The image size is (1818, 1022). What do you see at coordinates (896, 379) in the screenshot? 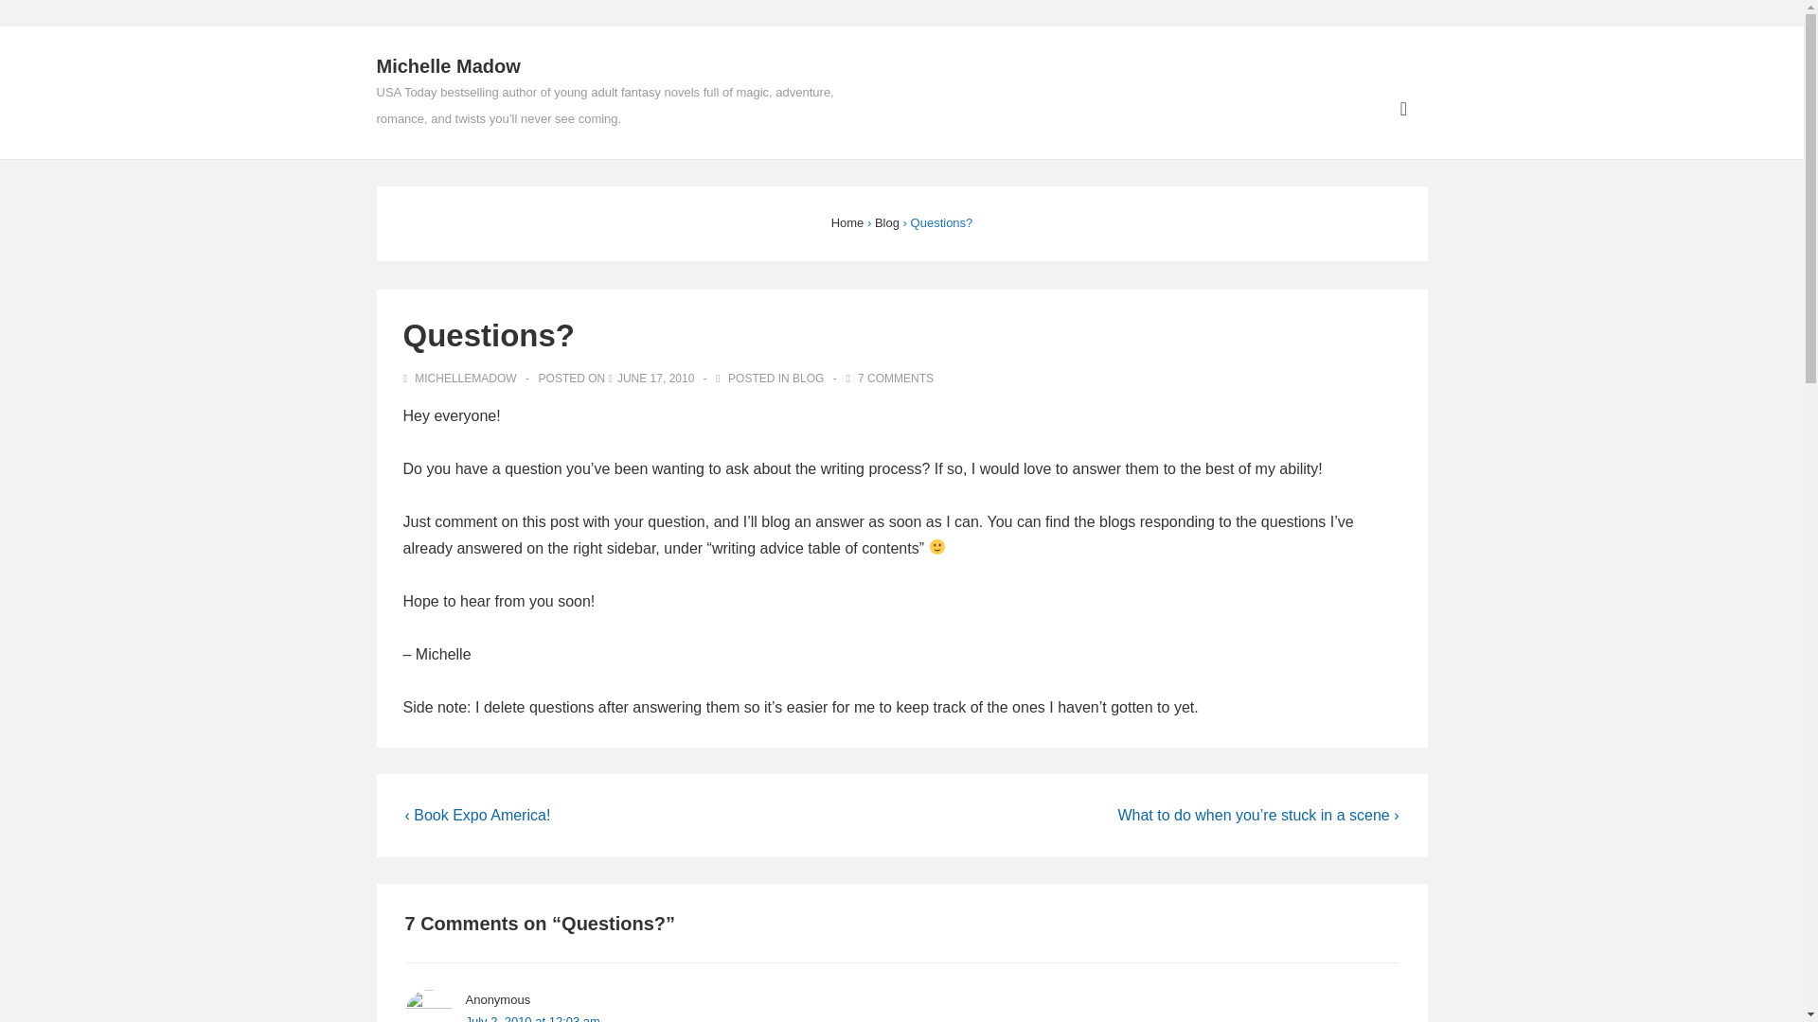
I see `7 COMMENTS` at bounding box center [896, 379].